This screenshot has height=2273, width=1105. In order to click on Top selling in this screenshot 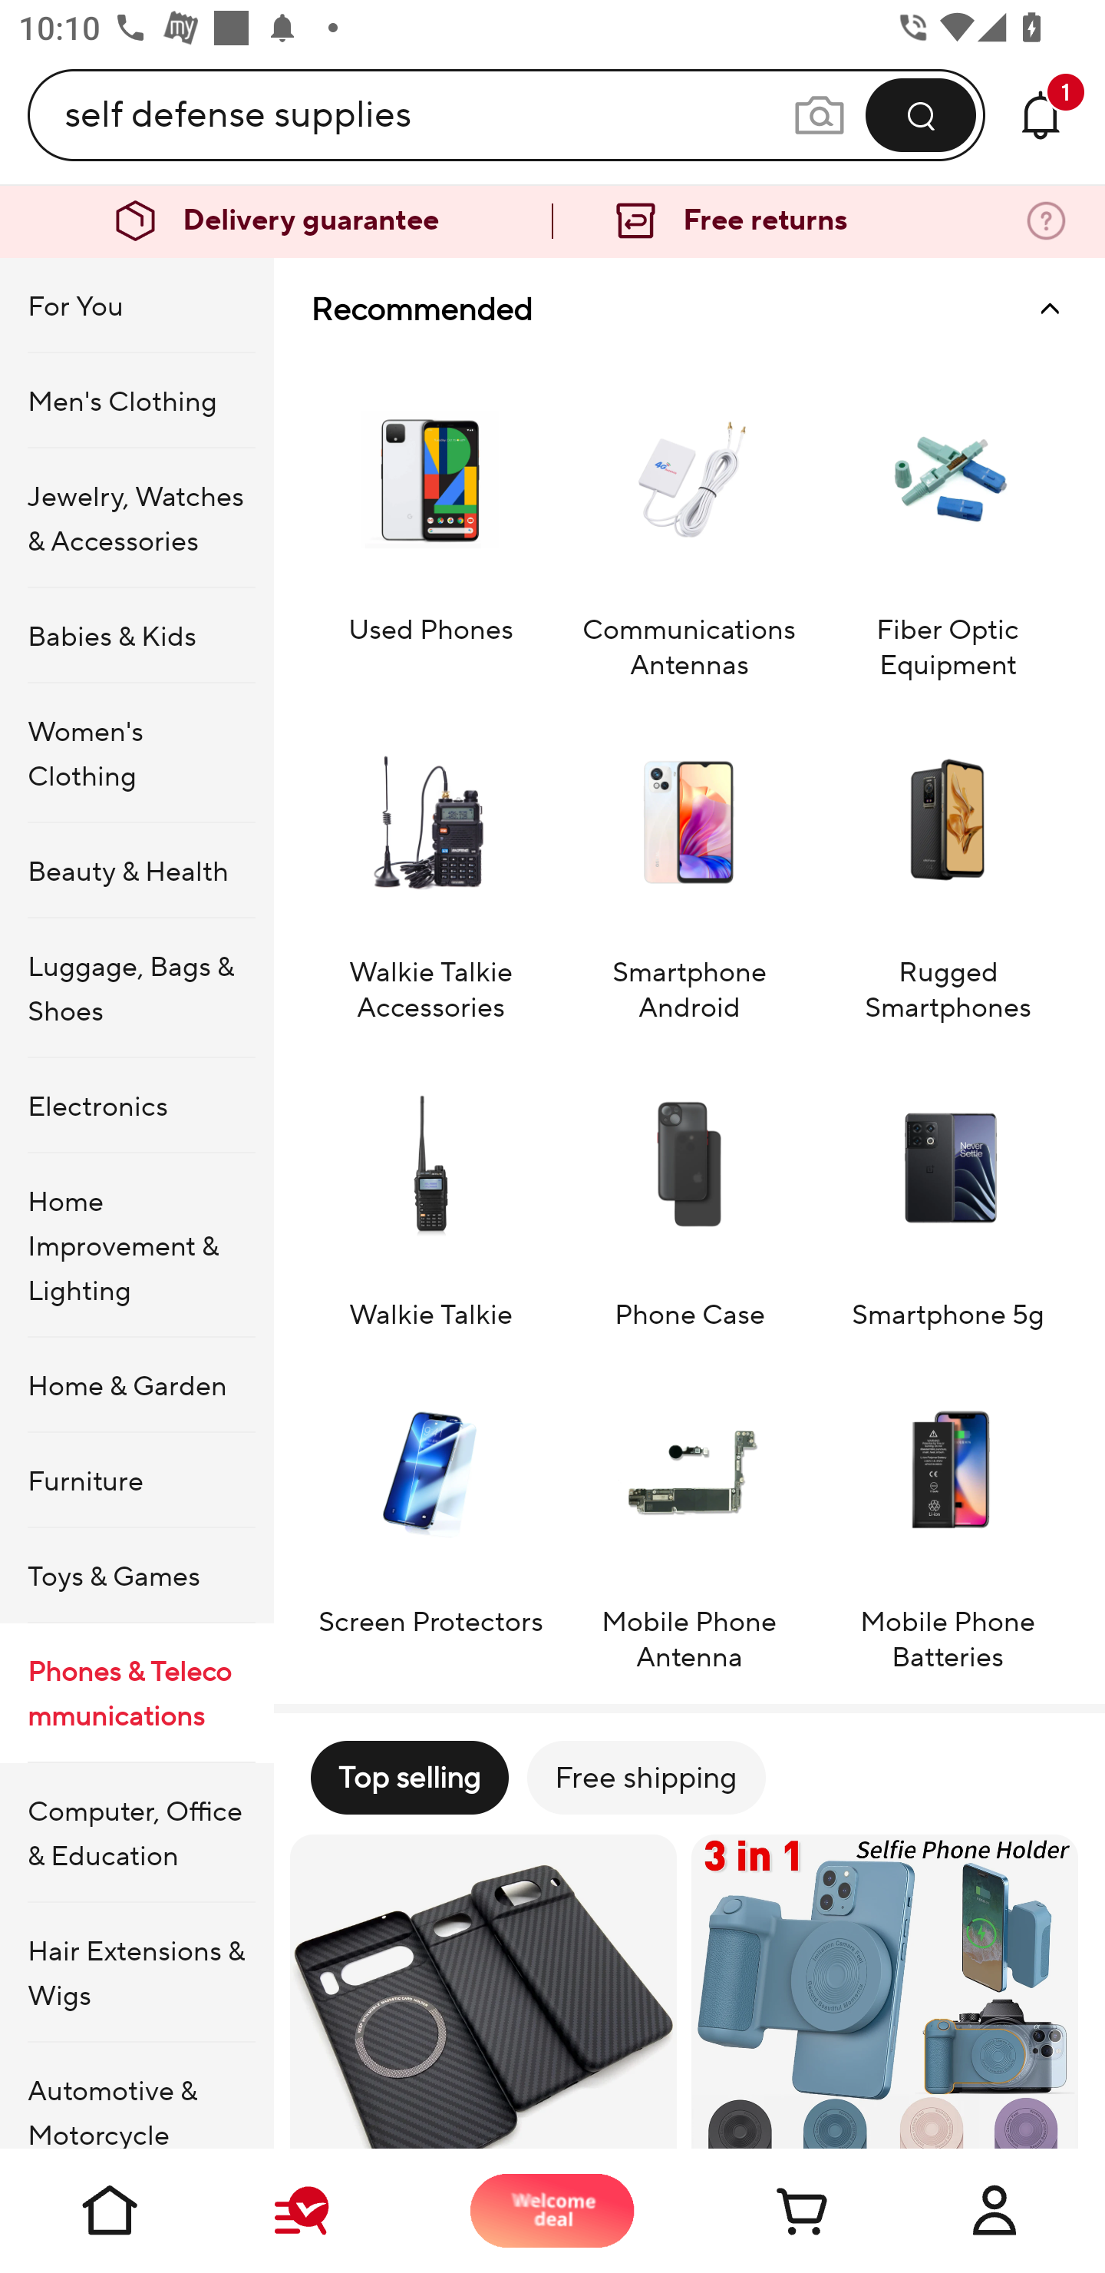, I will do `click(409, 1777)`.